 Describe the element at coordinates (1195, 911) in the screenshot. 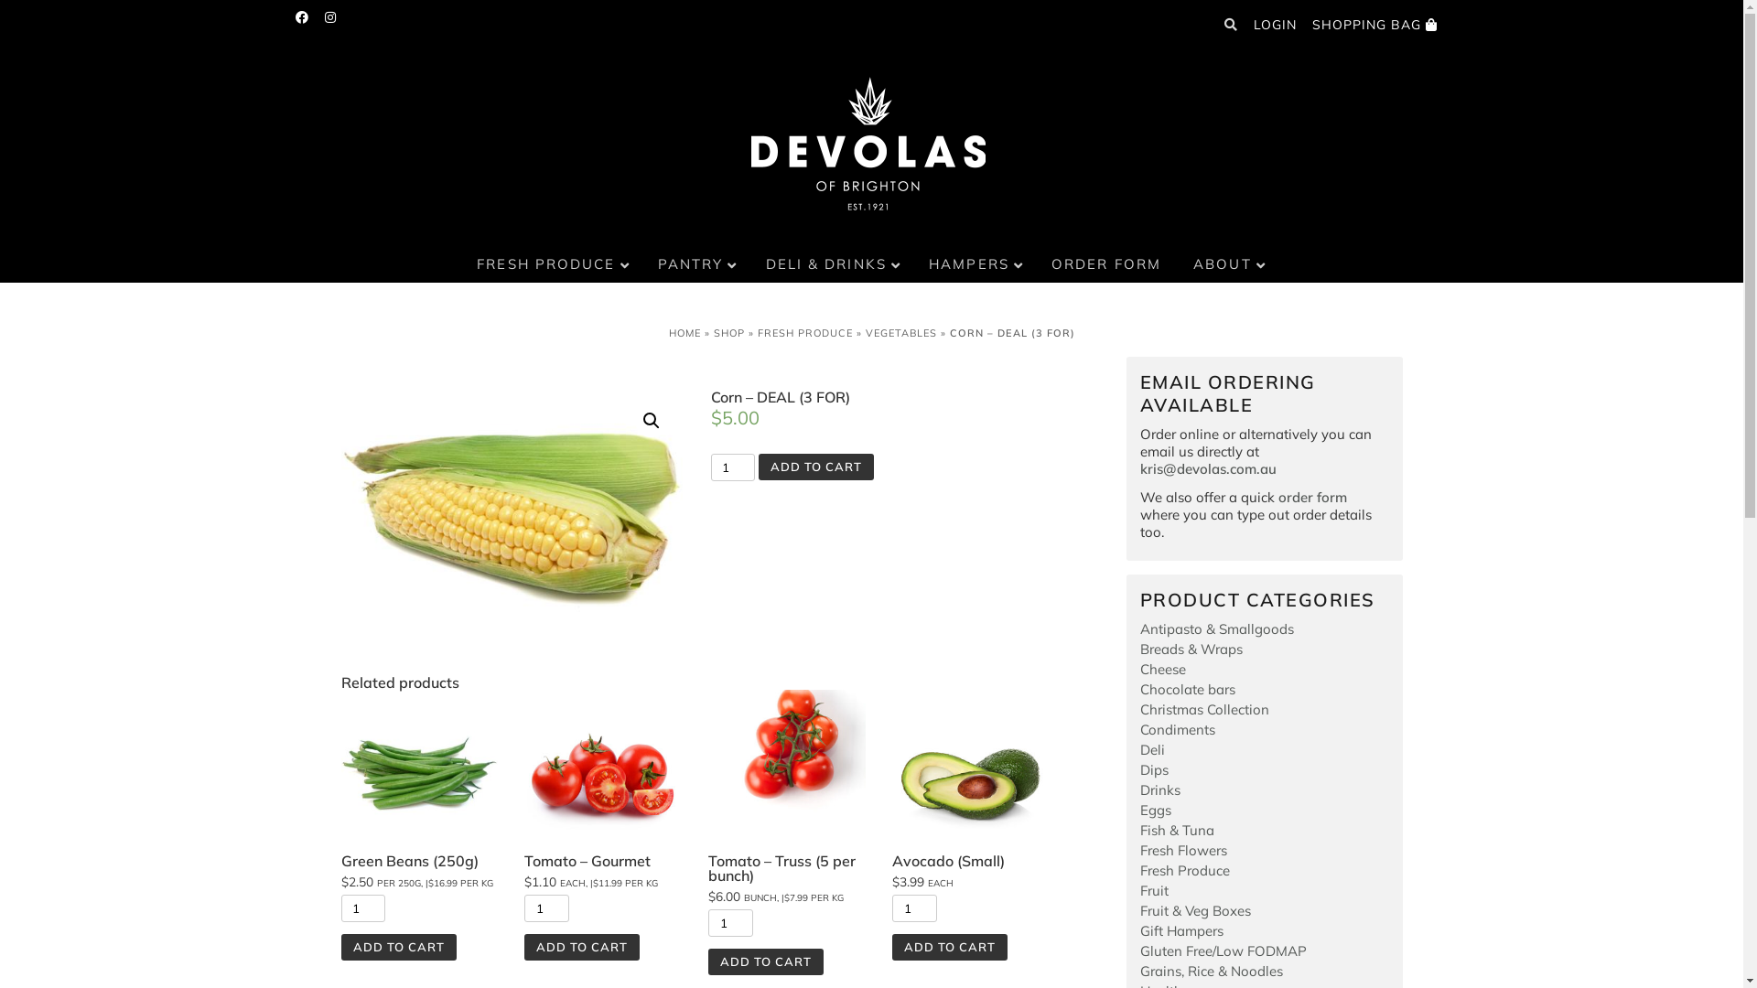

I see `Fruit & Veg Boxes` at that location.